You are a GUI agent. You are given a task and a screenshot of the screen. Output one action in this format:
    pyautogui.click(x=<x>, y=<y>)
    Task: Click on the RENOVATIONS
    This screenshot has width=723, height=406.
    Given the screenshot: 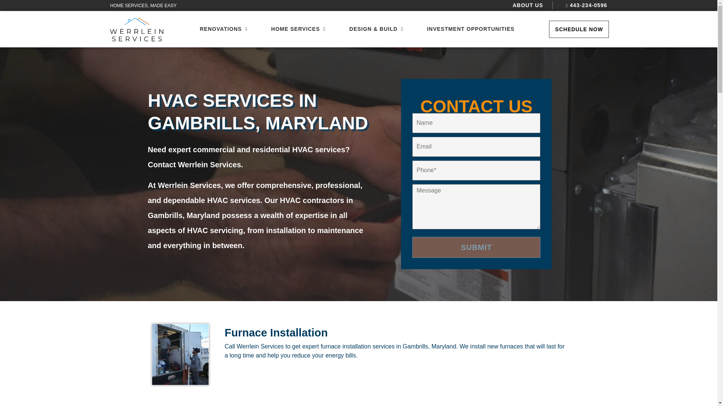 What is the action you would take?
    pyautogui.click(x=220, y=29)
    